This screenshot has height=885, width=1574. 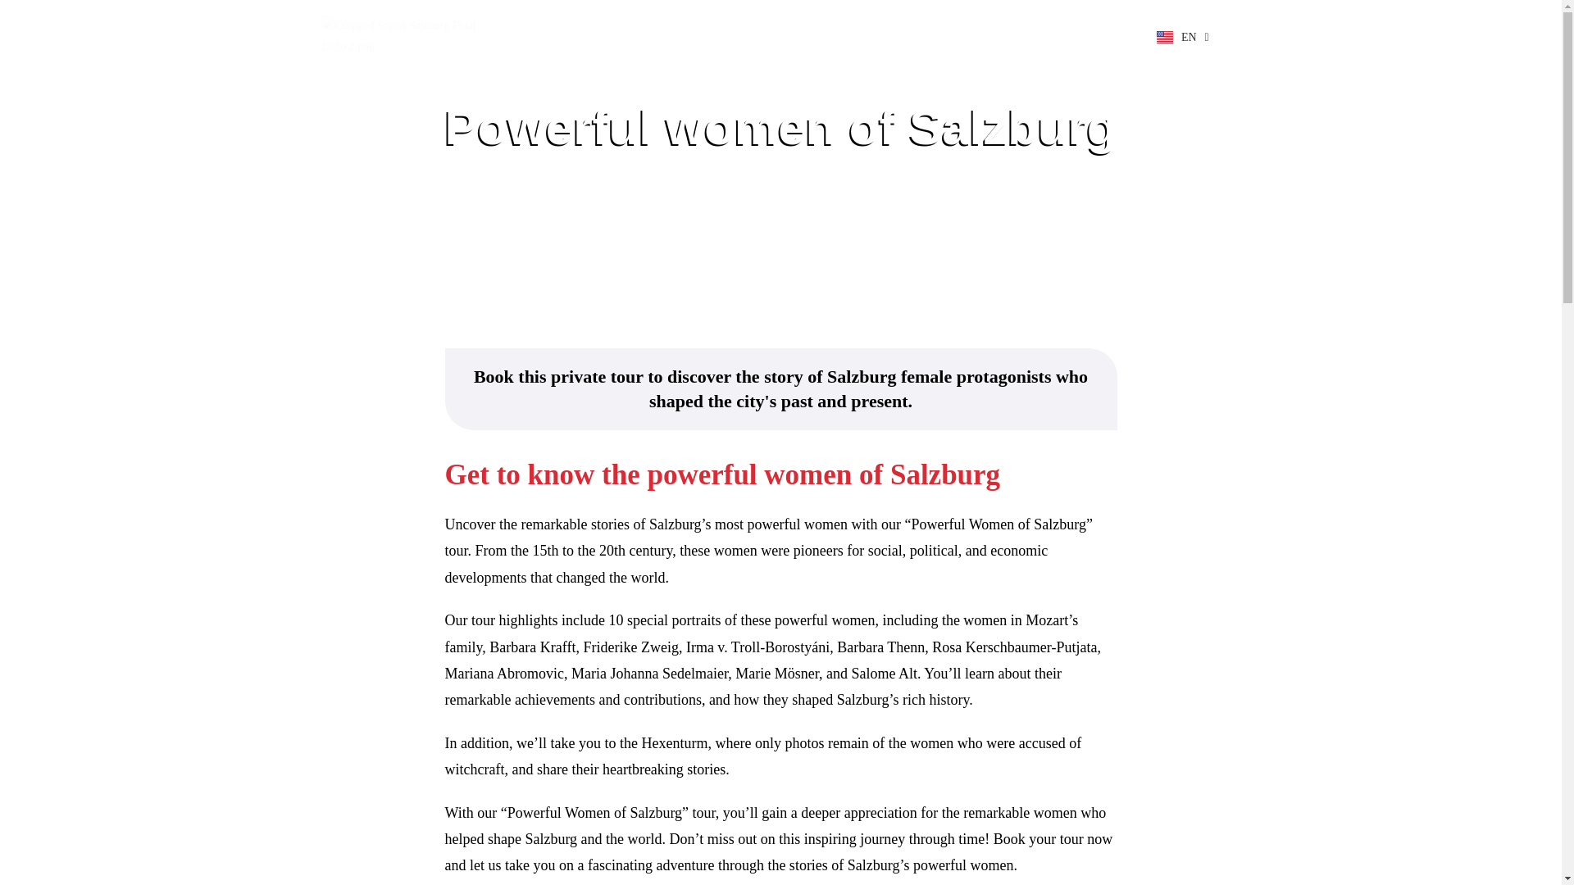 What do you see at coordinates (1182, 37) in the screenshot?
I see `EN` at bounding box center [1182, 37].